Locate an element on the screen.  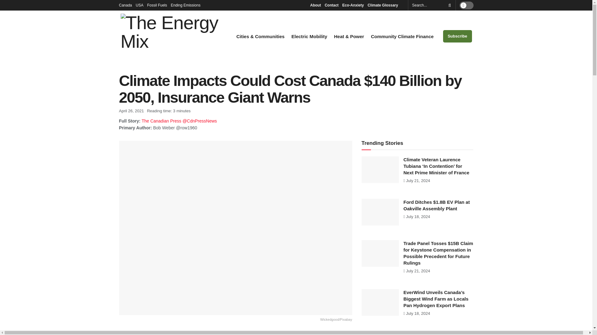
Canada is located at coordinates (125, 5).